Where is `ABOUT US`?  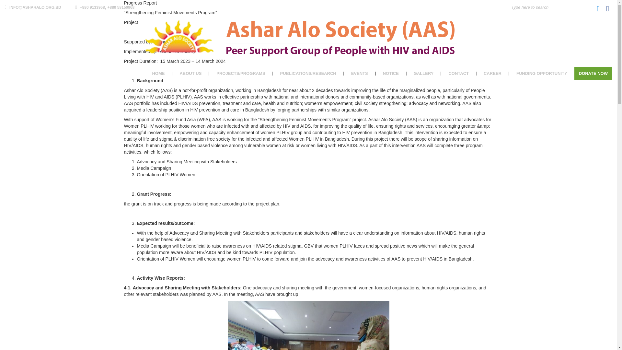
ABOUT US is located at coordinates (190, 73).